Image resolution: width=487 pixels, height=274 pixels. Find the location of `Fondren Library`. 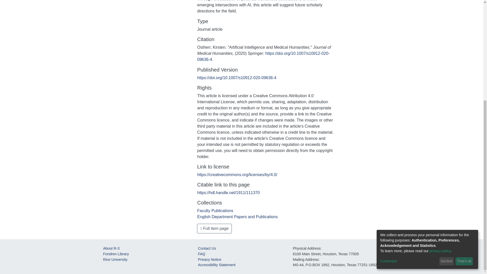

Fondren Library is located at coordinates (116, 254).